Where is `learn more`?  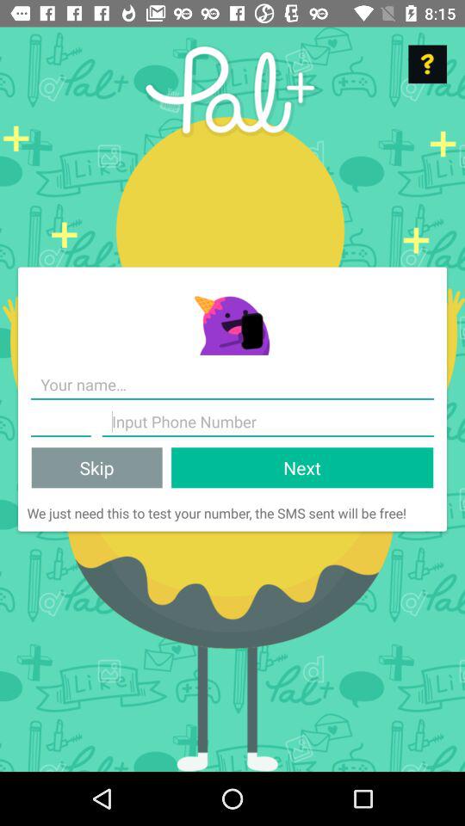 learn more is located at coordinates (427, 64).